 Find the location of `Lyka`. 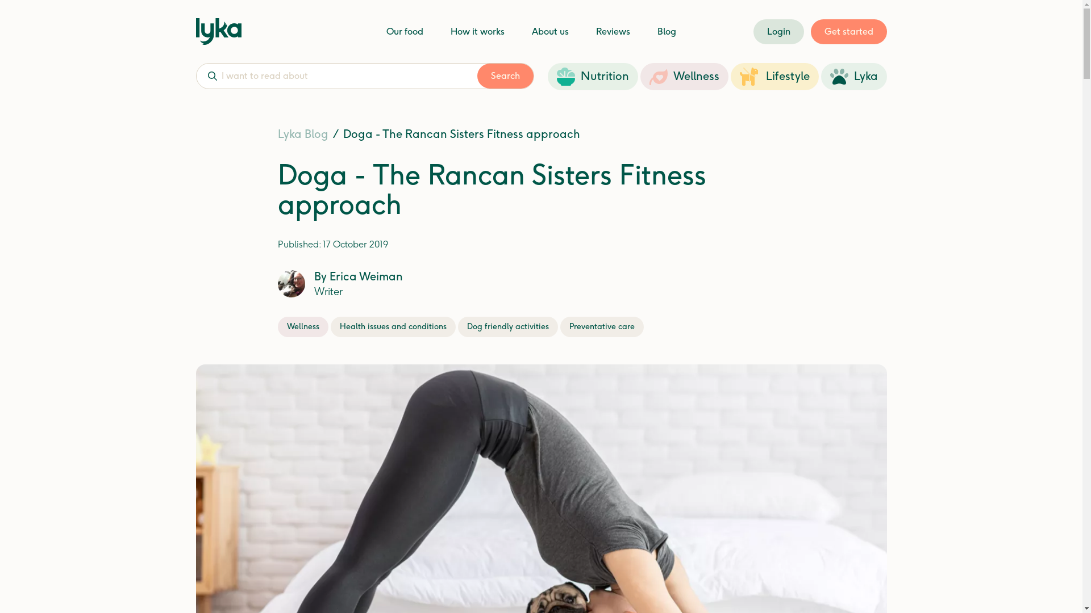

Lyka is located at coordinates (853, 77).